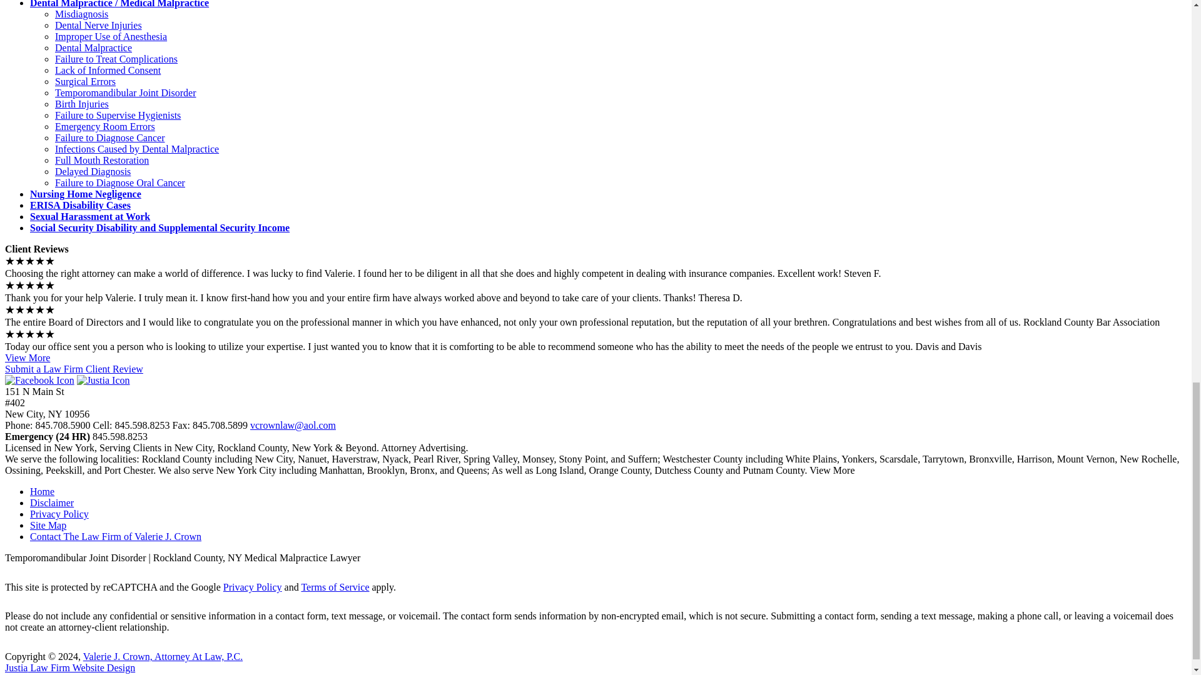 The width and height of the screenshot is (1201, 675). I want to click on Failure to Supervise Hygienists, so click(118, 115).